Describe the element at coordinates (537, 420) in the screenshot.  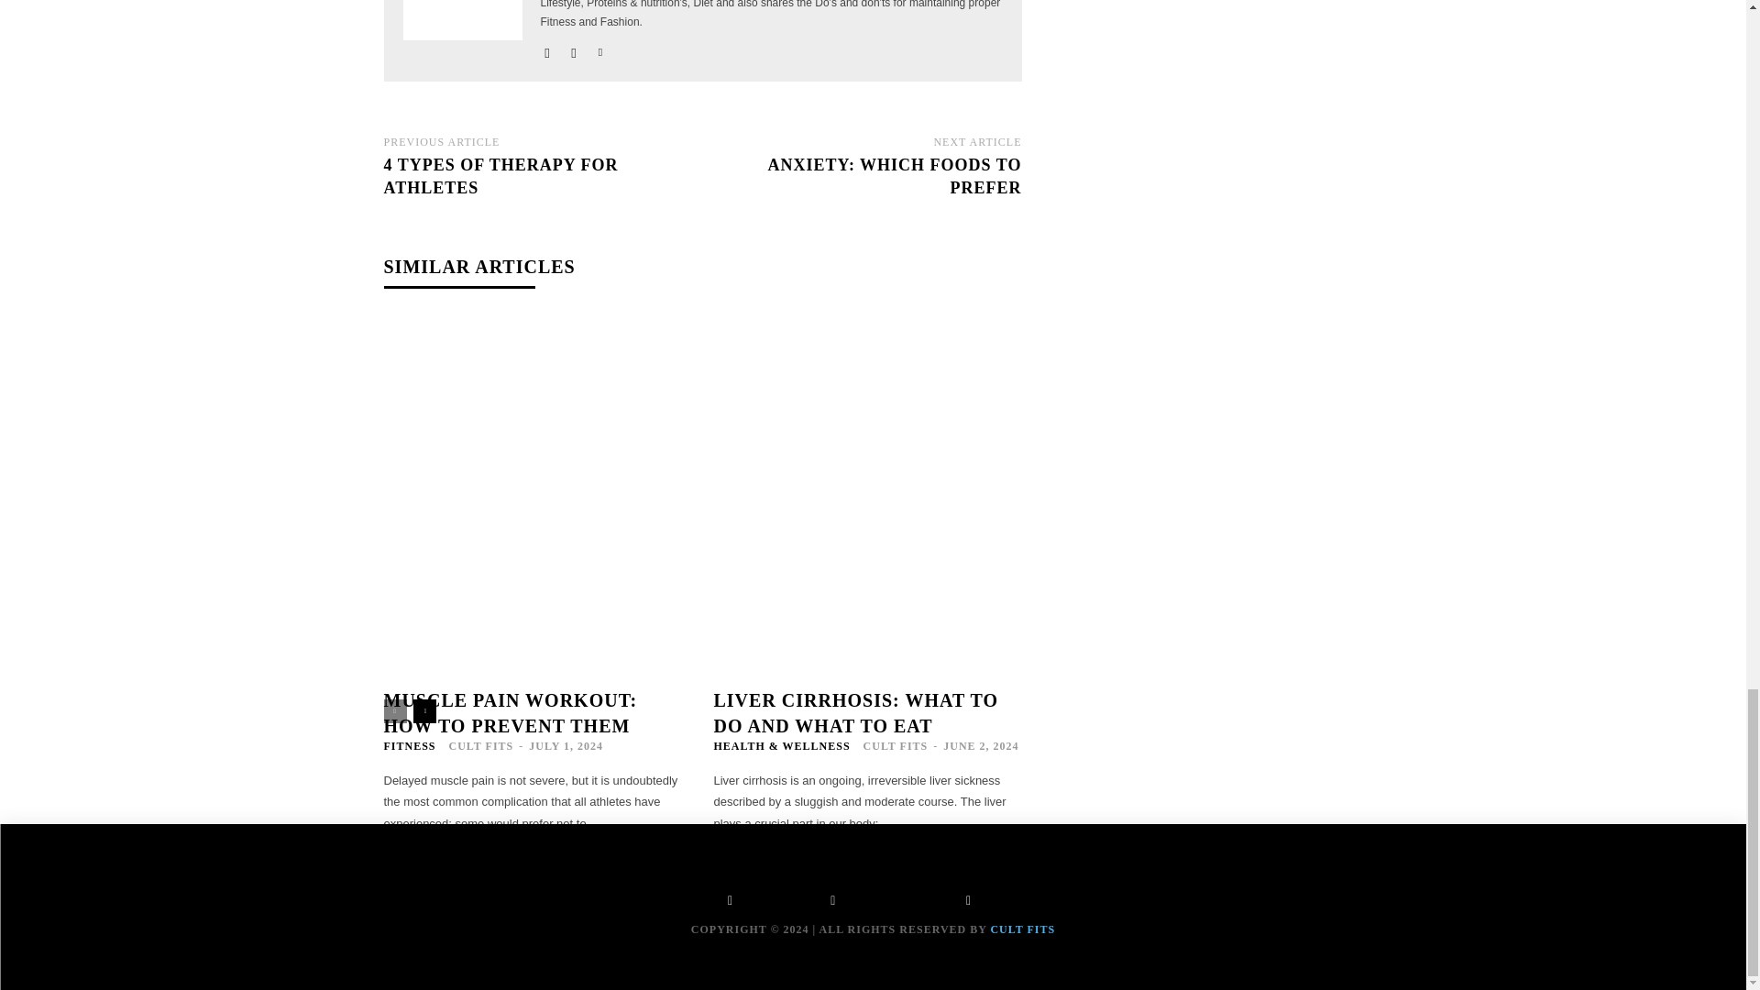
I see `Muscle Pain Workout: How To Prevent Them` at that location.